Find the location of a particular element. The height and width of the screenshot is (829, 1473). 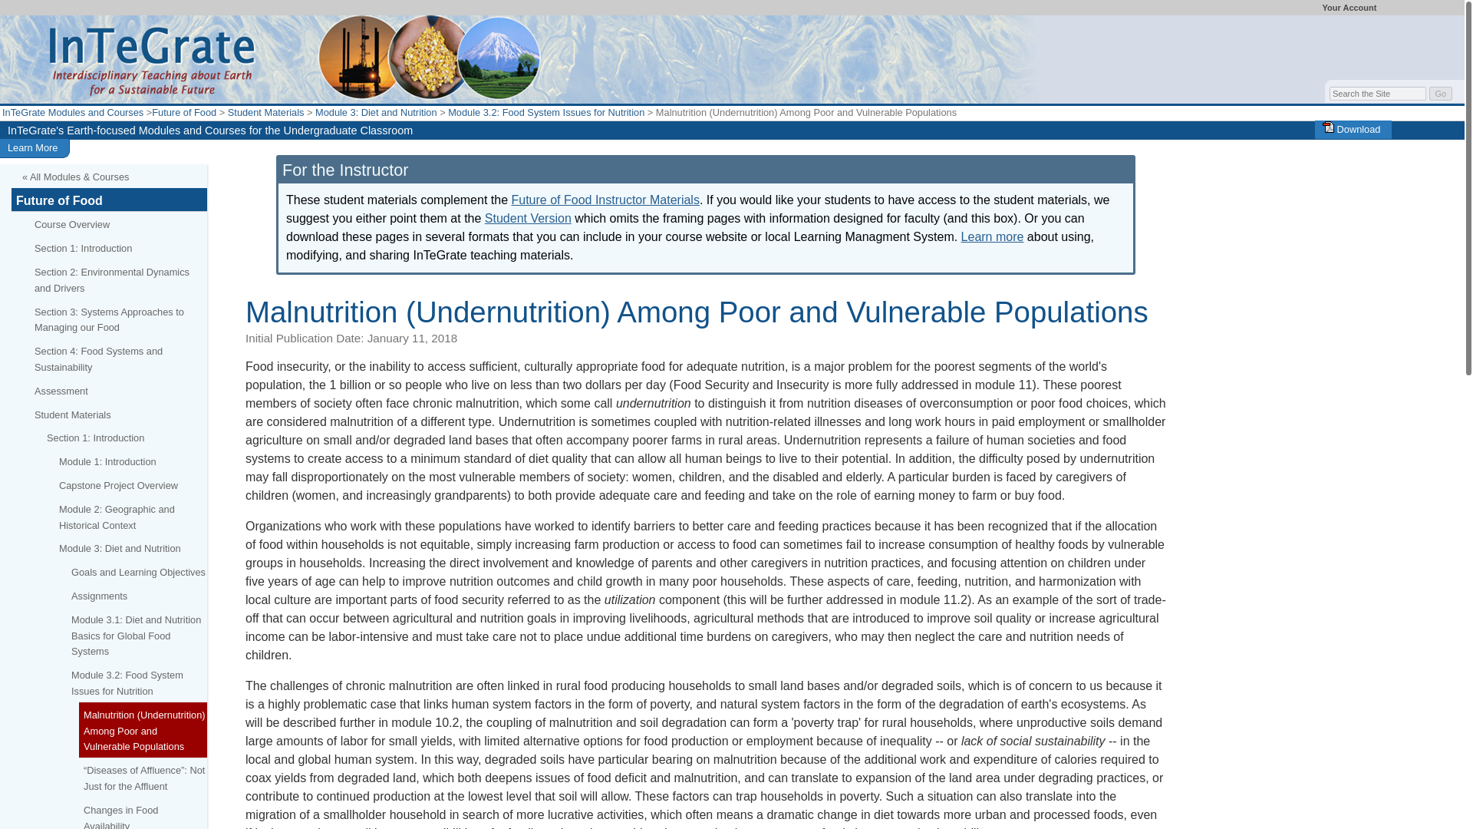

Learn More is located at coordinates (32, 147).